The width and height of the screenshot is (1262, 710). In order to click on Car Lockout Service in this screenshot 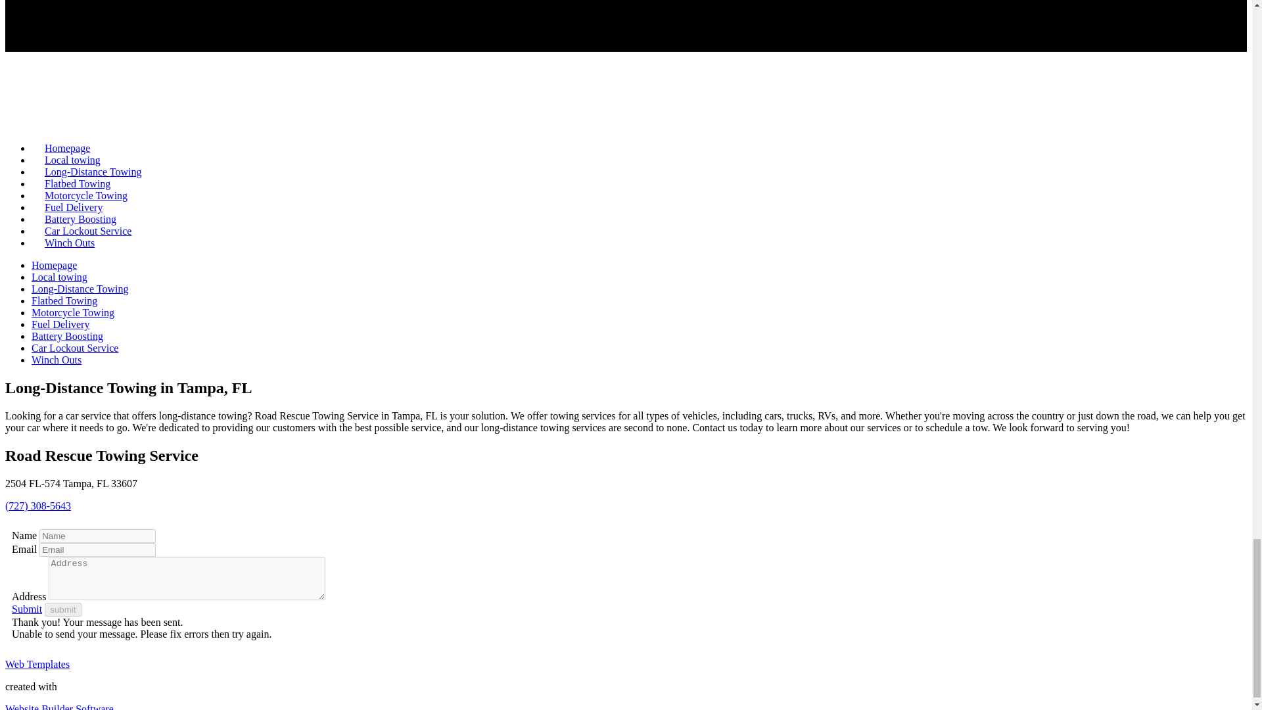, I will do `click(75, 347)`.